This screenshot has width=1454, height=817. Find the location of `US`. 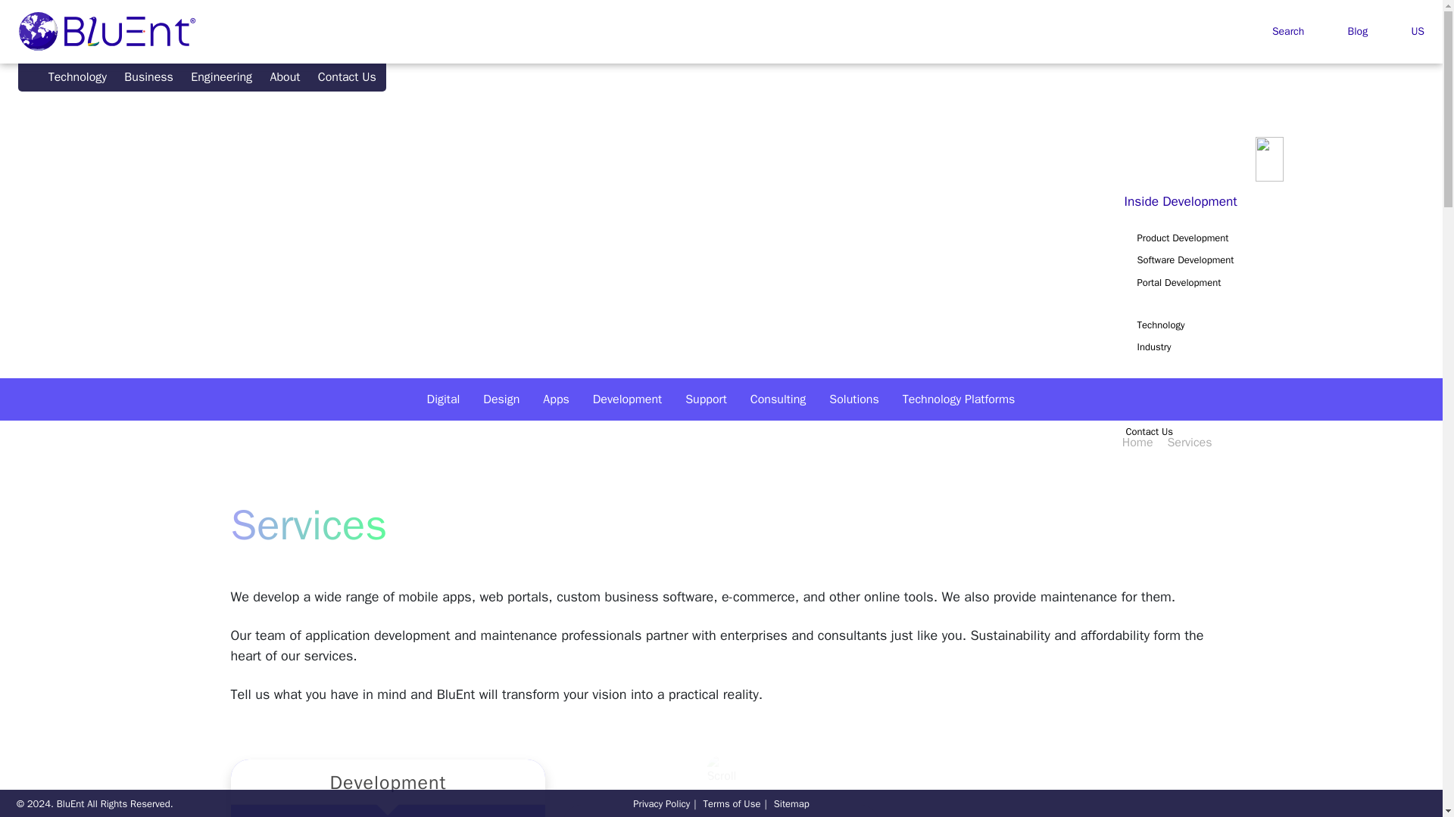

US is located at coordinates (1407, 31).